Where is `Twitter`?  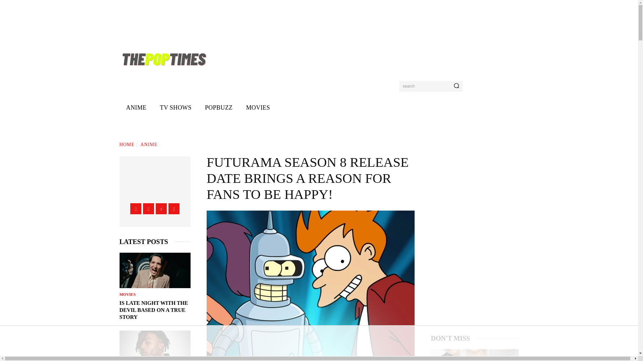 Twitter is located at coordinates (161, 209).